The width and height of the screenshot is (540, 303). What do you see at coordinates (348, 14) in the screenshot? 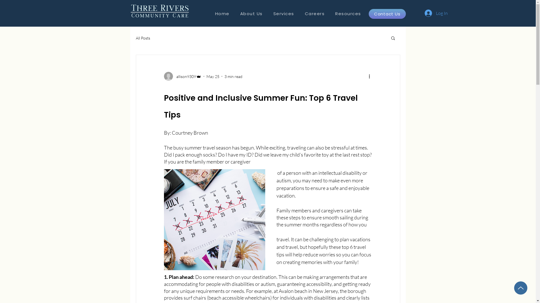
I see `Resources` at bounding box center [348, 14].